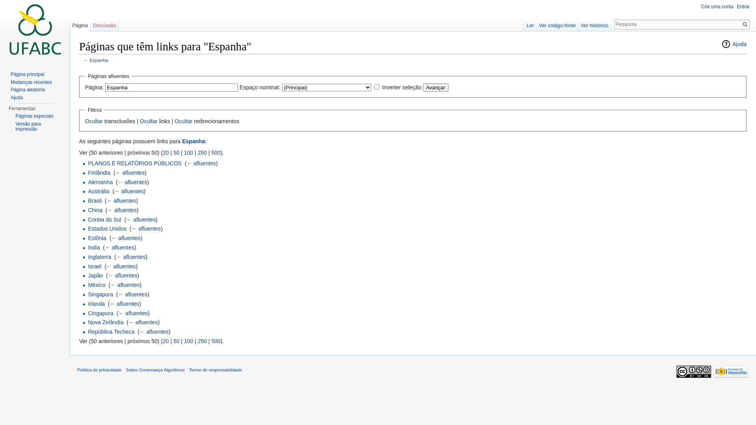  I want to click on Ajuda, so click(734, 44).